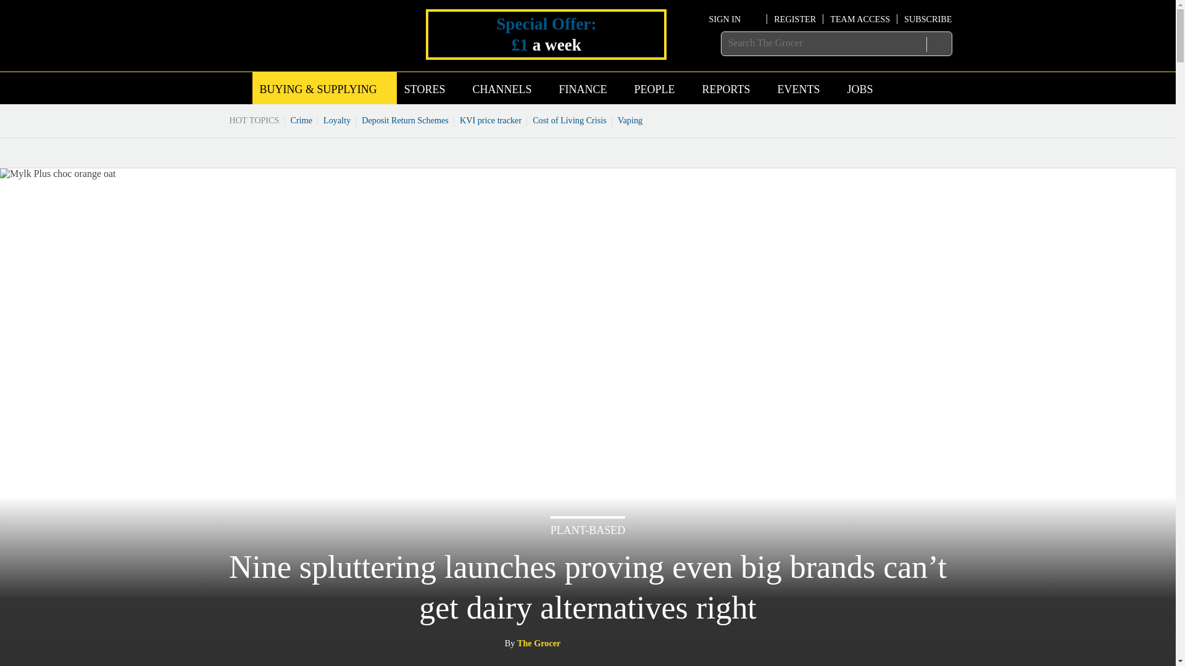 The height and width of the screenshot is (666, 1185). I want to click on KVI price tracker, so click(490, 120).